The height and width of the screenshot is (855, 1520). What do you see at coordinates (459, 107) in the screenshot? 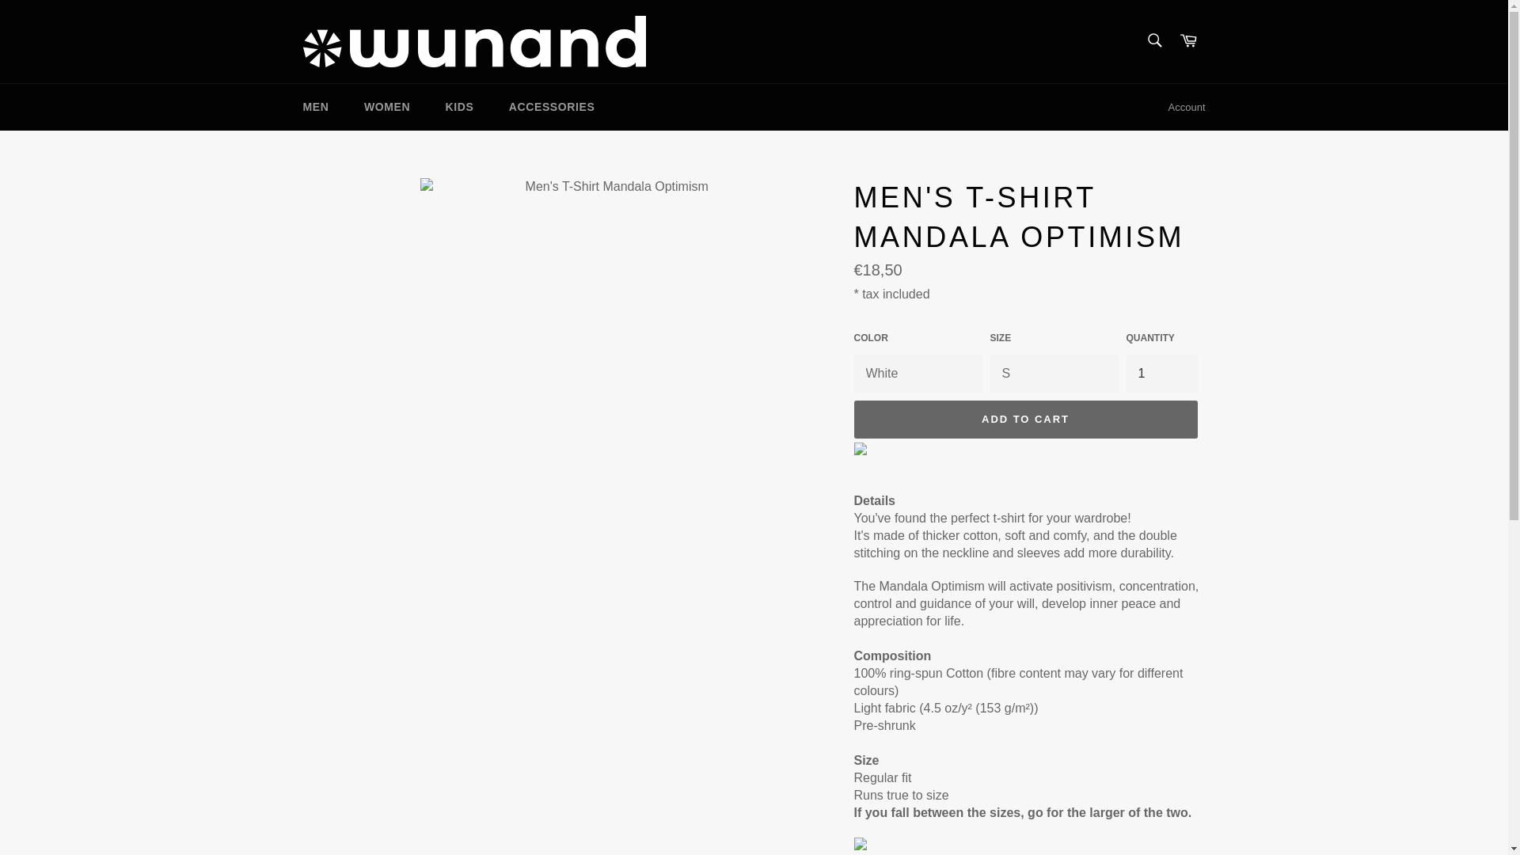
I see `KIDS` at bounding box center [459, 107].